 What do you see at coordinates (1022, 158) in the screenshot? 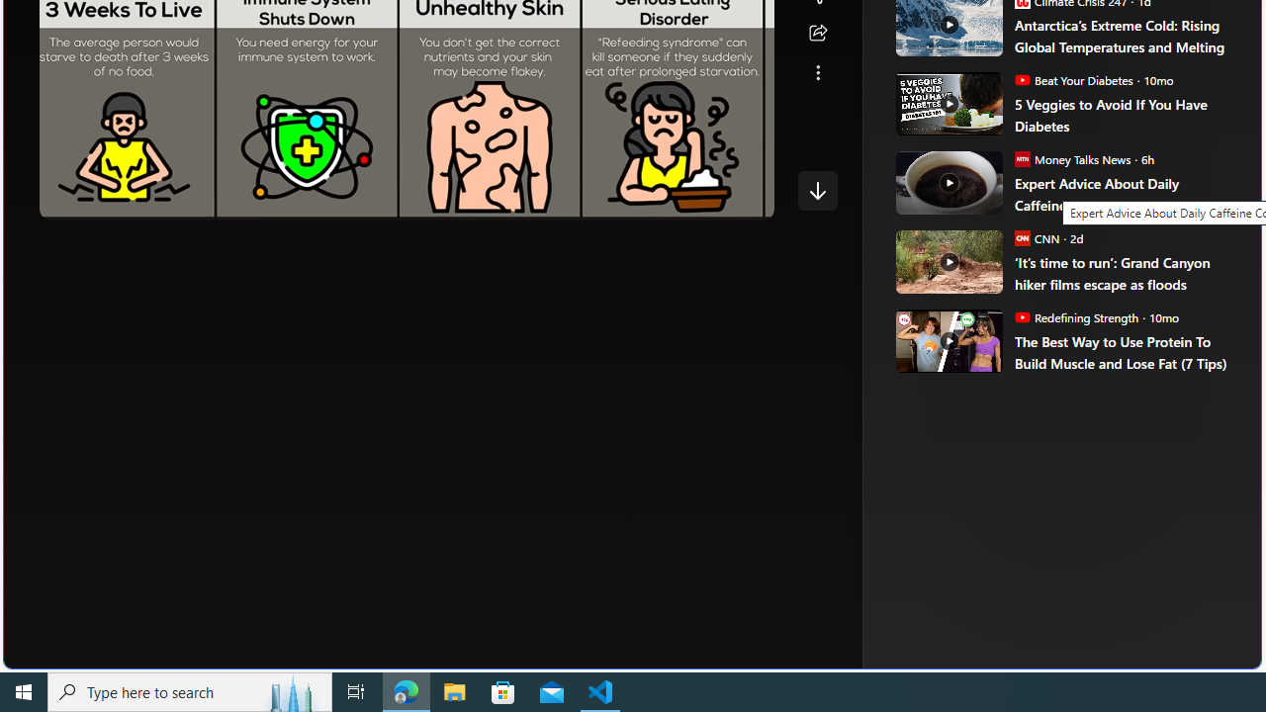
I see `Money Talks News` at bounding box center [1022, 158].